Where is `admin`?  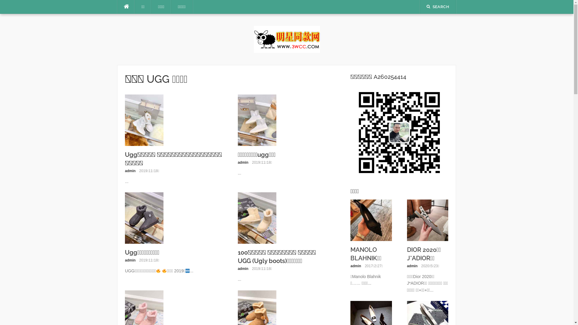
admin is located at coordinates (130, 260).